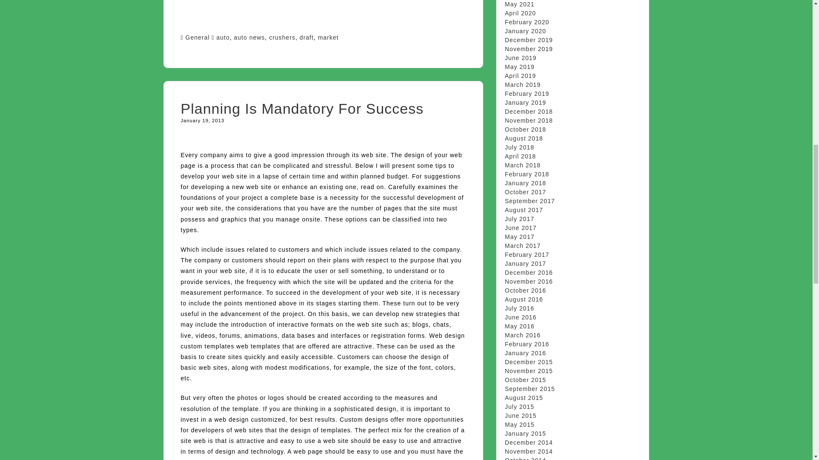 The image size is (819, 460). I want to click on May 2019, so click(520, 67).